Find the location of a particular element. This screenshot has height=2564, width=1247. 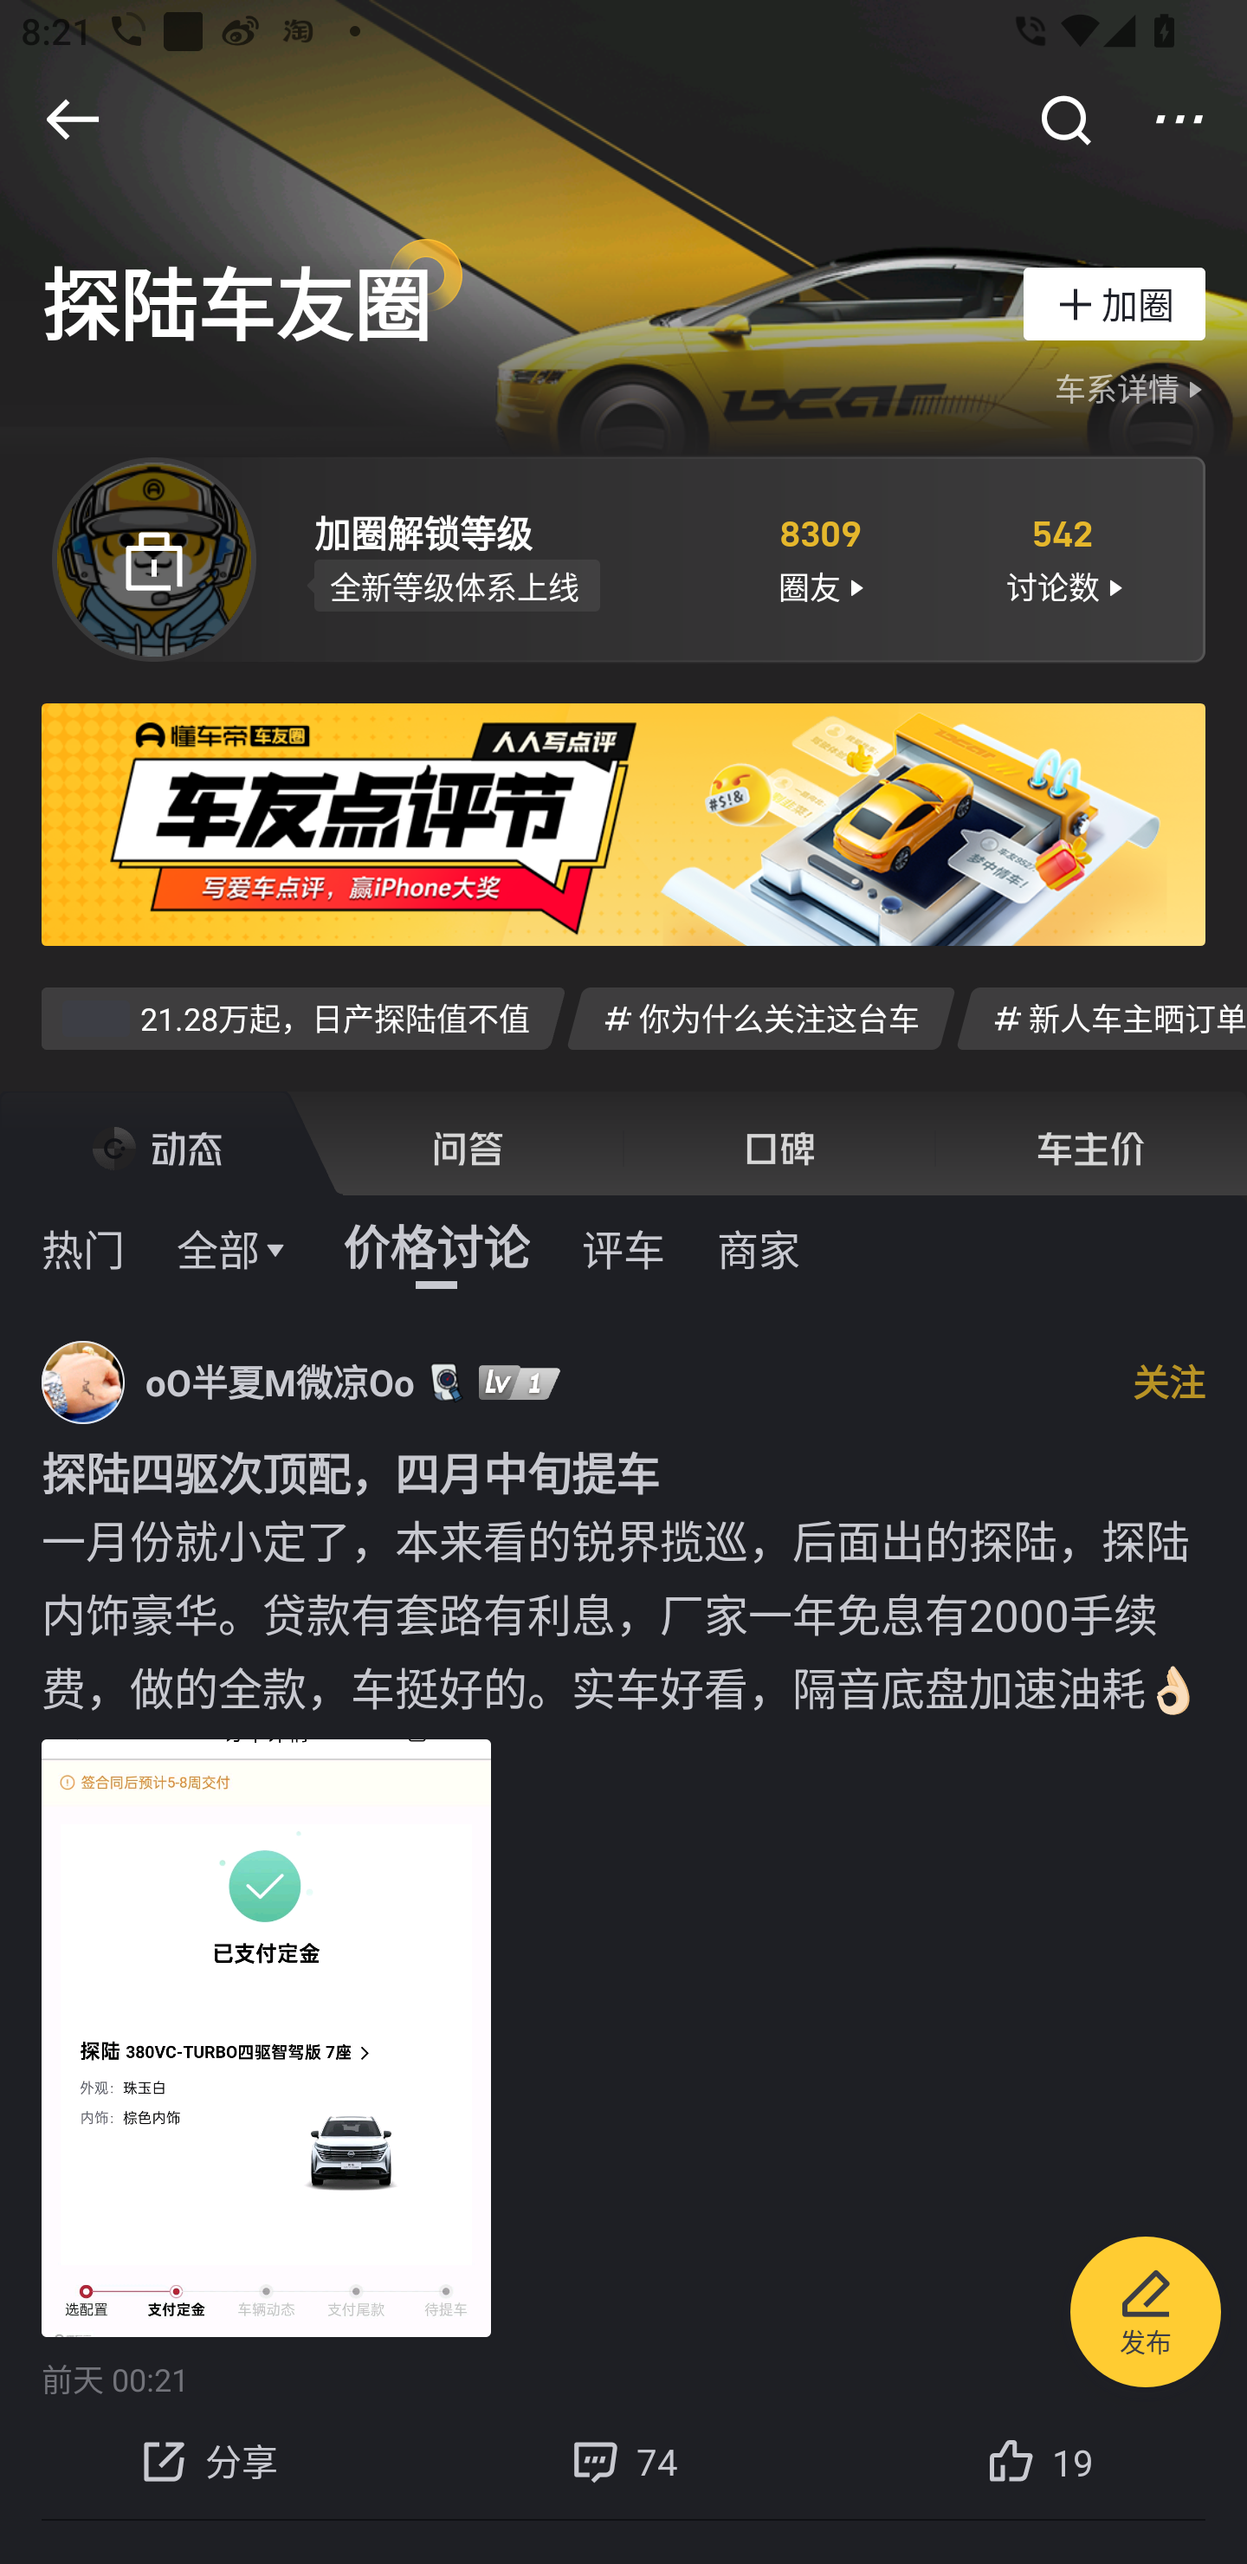

 74 is located at coordinates (623, 2461).